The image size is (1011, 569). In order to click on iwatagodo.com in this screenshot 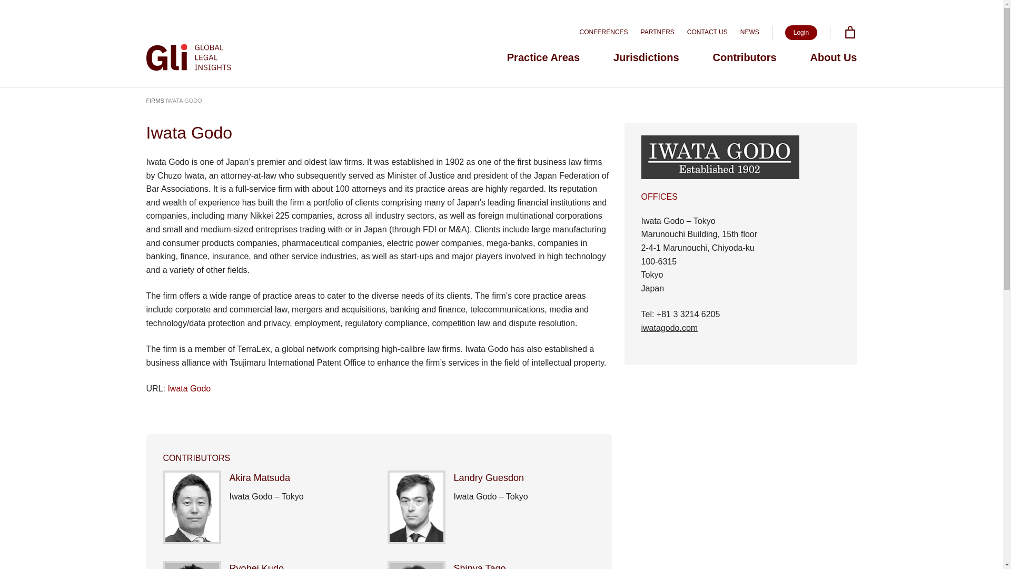, I will do `click(670, 328)`.